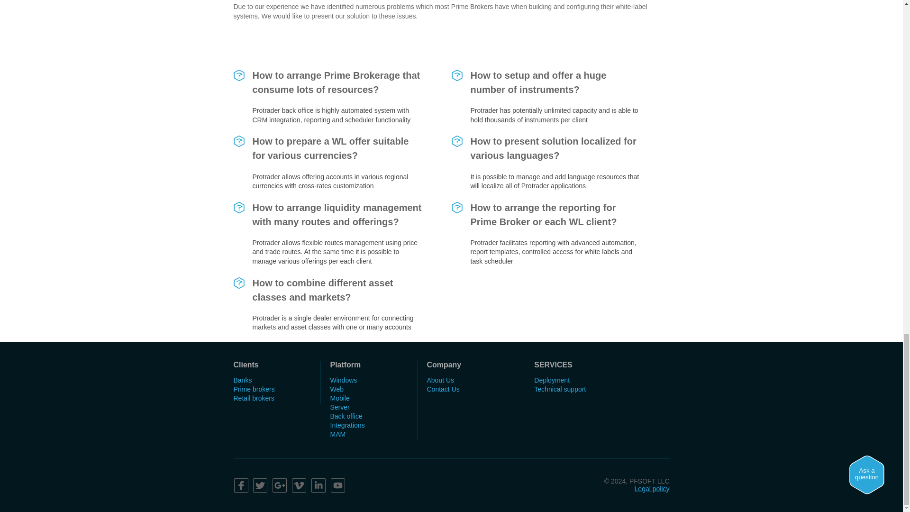 Image resolution: width=910 pixels, height=512 pixels. What do you see at coordinates (339, 398) in the screenshot?
I see `Mobile` at bounding box center [339, 398].